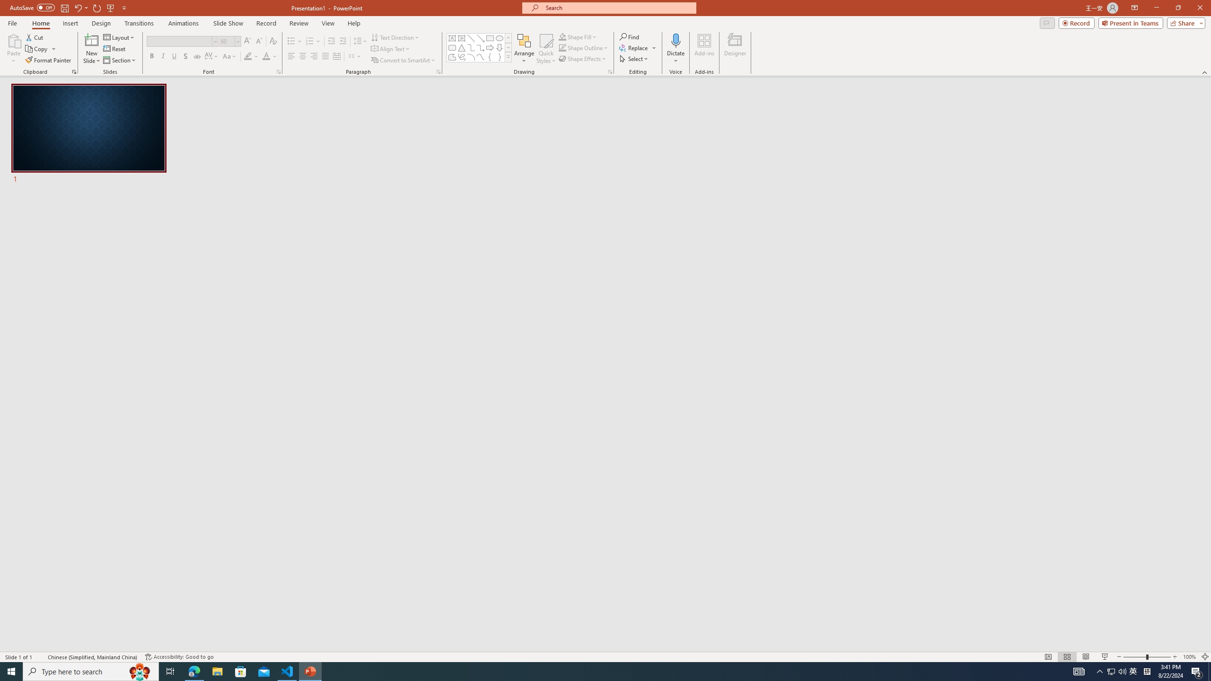  I want to click on Select, so click(634, 59).